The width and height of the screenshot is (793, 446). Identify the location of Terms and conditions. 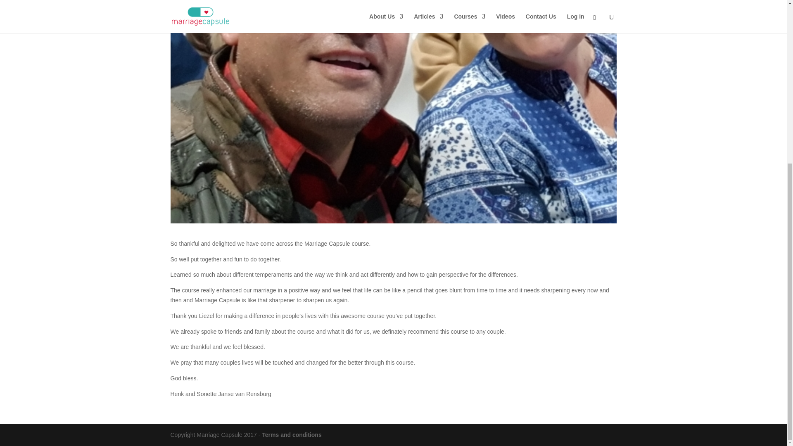
(291, 434).